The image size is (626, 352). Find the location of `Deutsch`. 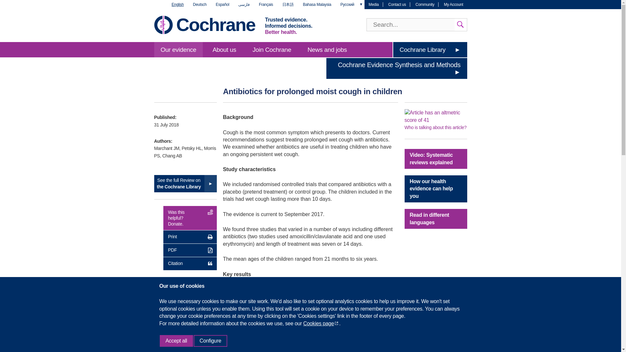

Deutsch is located at coordinates (200, 5).